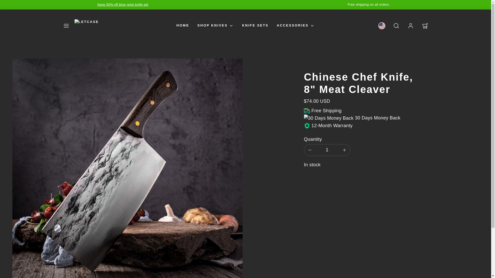  Describe the element at coordinates (255, 25) in the screenshot. I see `KNIFE SETS` at that location.